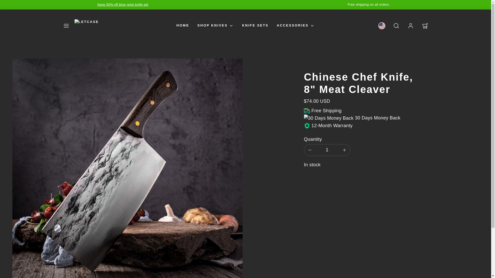  Describe the element at coordinates (255, 25) in the screenshot. I see `KNIFE SETS` at that location.